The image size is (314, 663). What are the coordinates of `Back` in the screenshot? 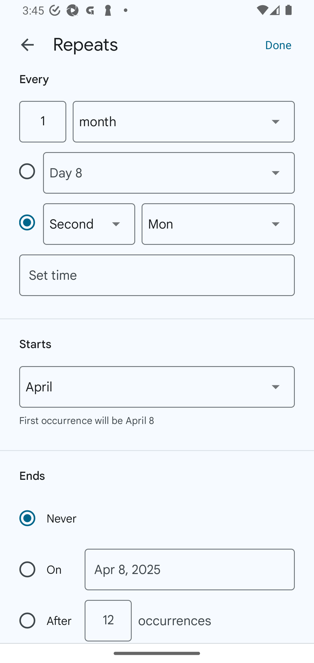 It's located at (27, 45).